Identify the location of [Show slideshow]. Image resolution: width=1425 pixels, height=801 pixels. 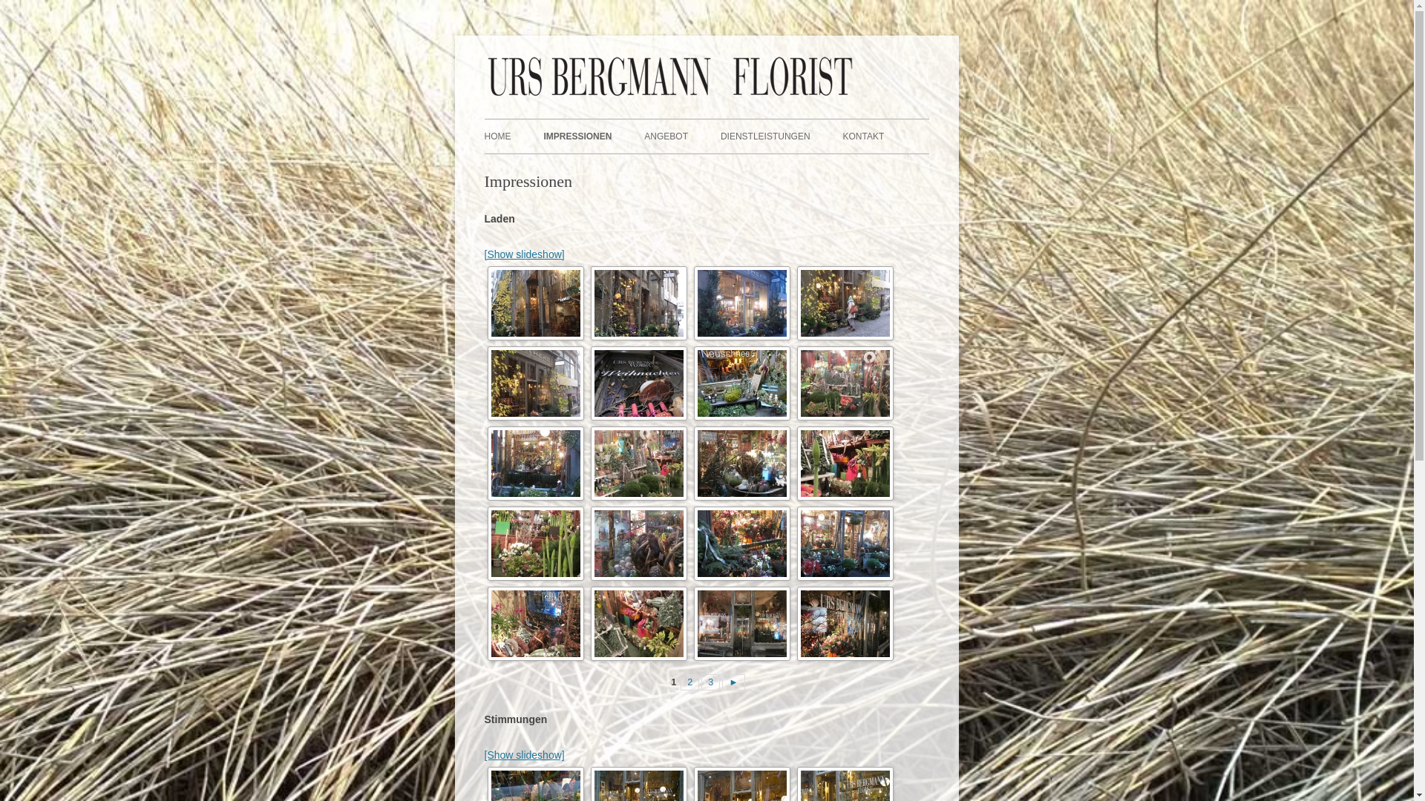
(524, 755).